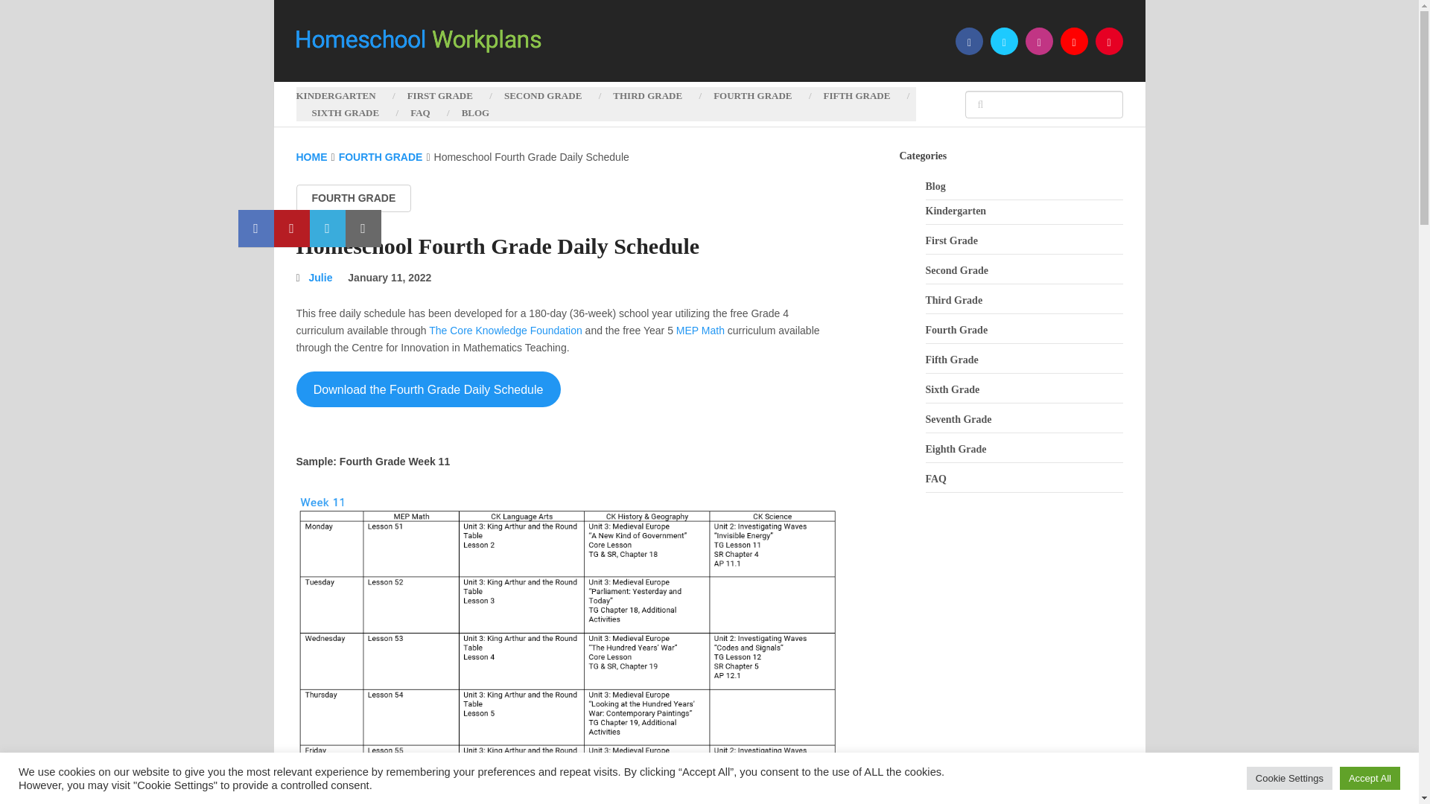 This screenshot has height=804, width=1430. What do you see at coordinates (311, 157) in the screenshot?
I see `HOME` at bounding box center [311, 157].